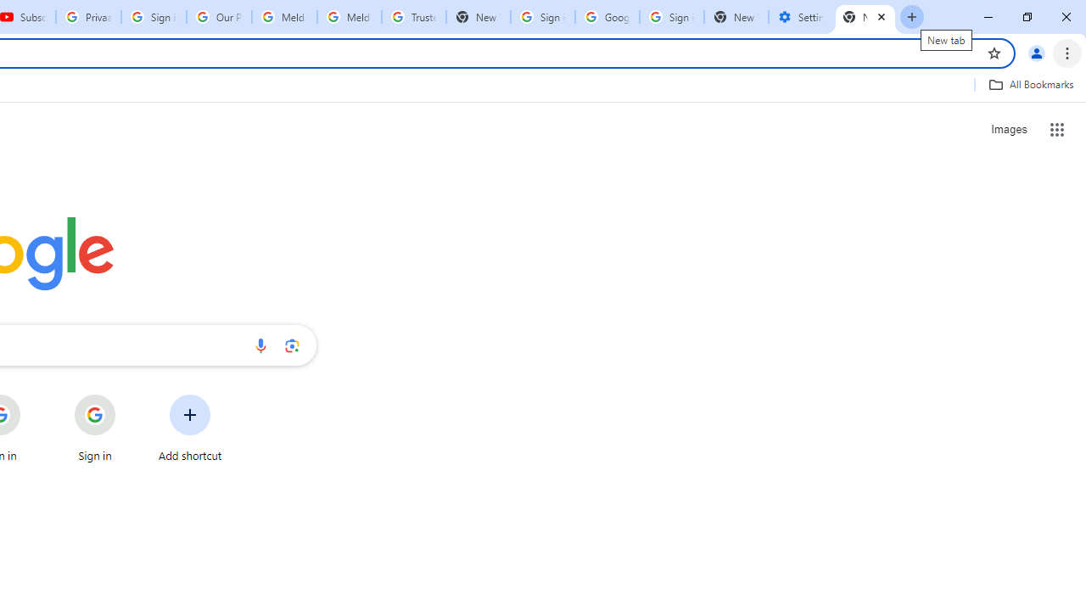 The height and width of the screenshot is (611, 1086). I want to click on Settings - Addresses and more, so click(801, 17).